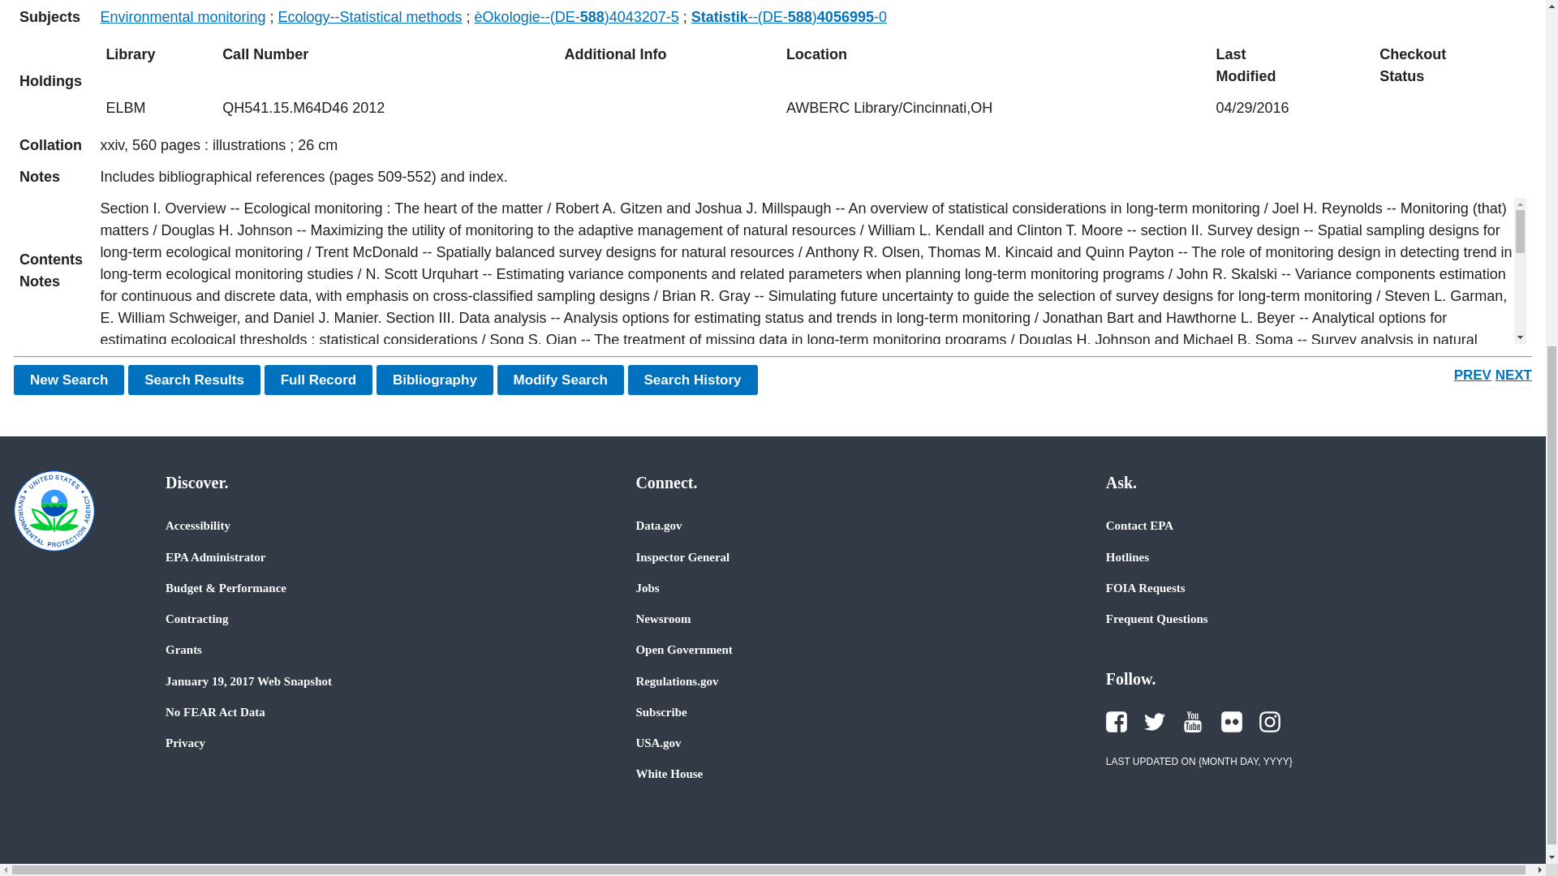  Describe the element at coordinates (193, 380) in the screenshot. I see `Show results in standard format` at that location.